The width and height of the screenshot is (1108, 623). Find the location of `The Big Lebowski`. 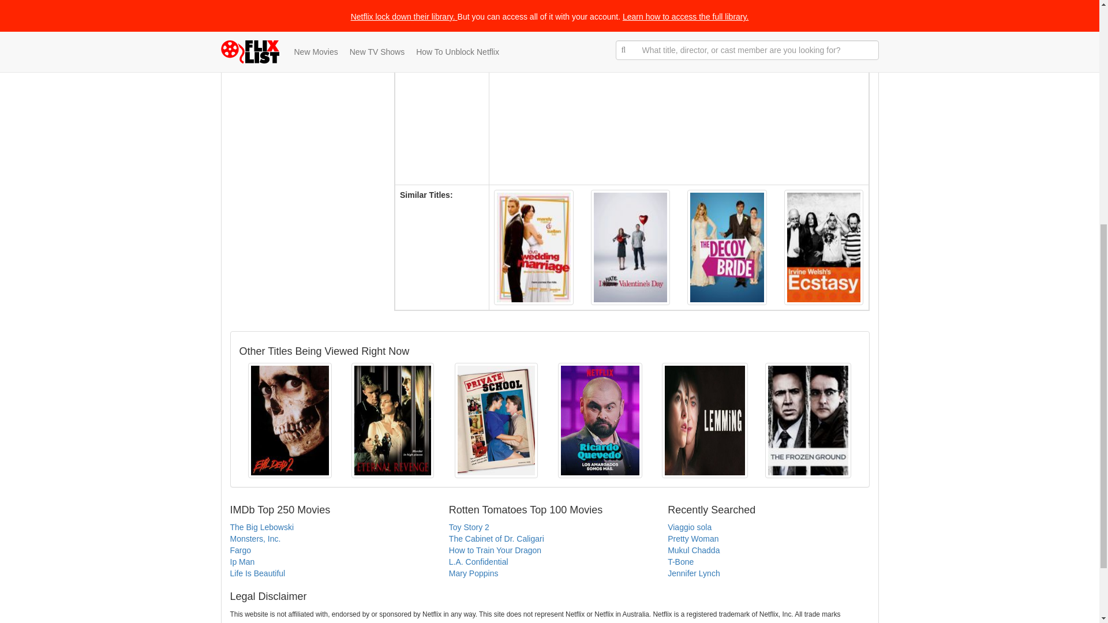

The Big Lebowski is located at coordinates (261, 527).